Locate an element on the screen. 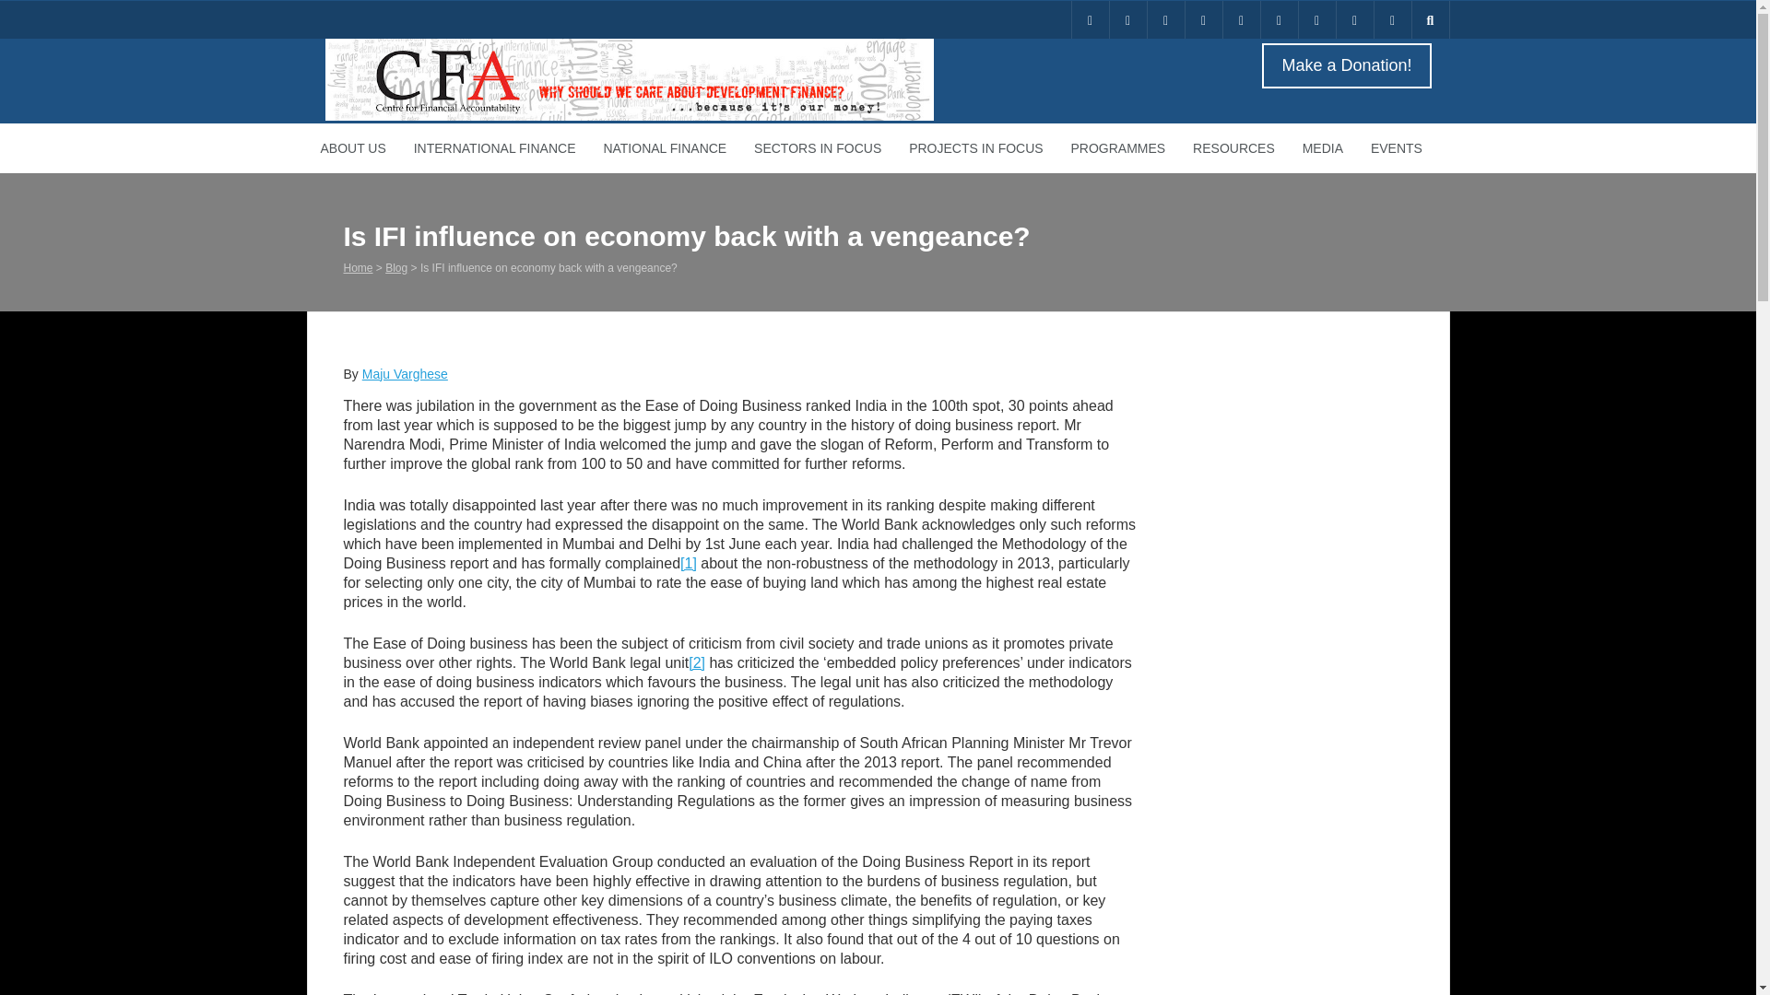 This screenshot has height=995, width=1770. INTERNATIONAL FINANCE is located at coordinates (494, 147).